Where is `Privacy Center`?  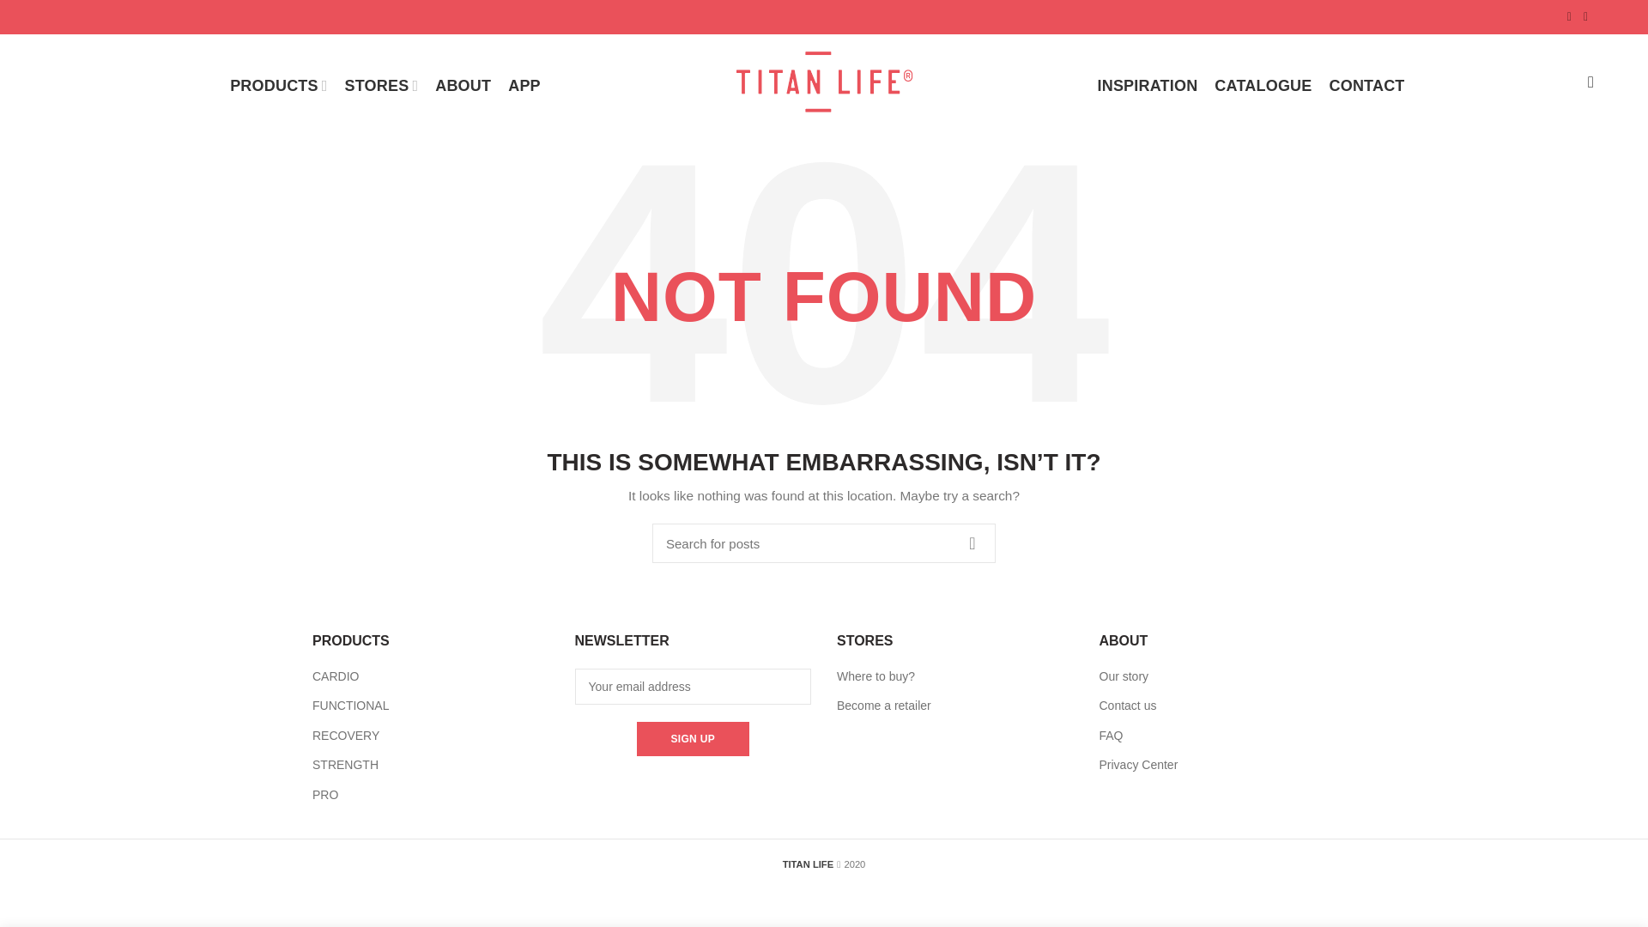
Privacy Center is located at coordinates (1138, 764).